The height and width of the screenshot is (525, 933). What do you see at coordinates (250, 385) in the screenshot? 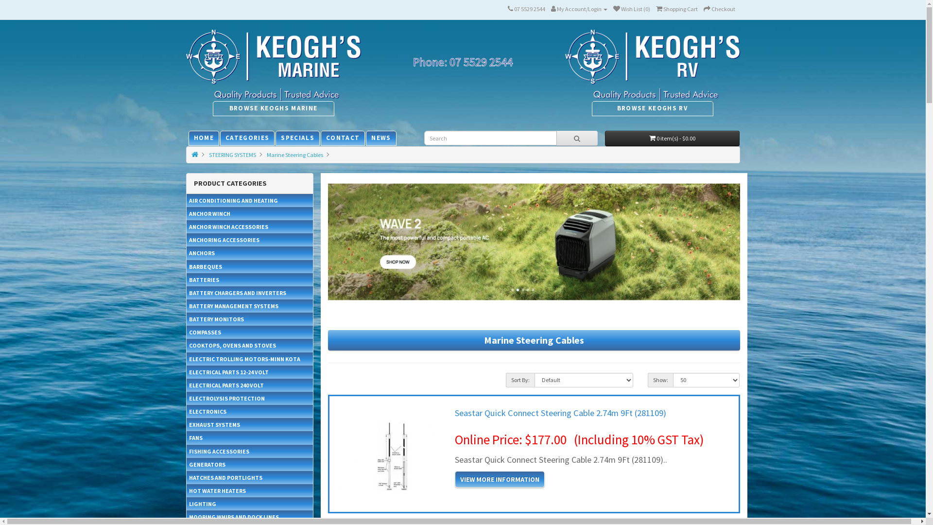
I see `ELECTRICAL PARTS 240 VOLT` at bounding box center [250, 385].